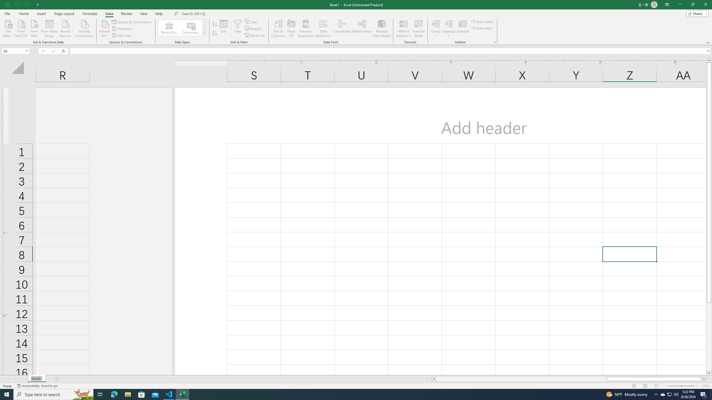  I want to click on From Text/CSV, so click(21, 28).